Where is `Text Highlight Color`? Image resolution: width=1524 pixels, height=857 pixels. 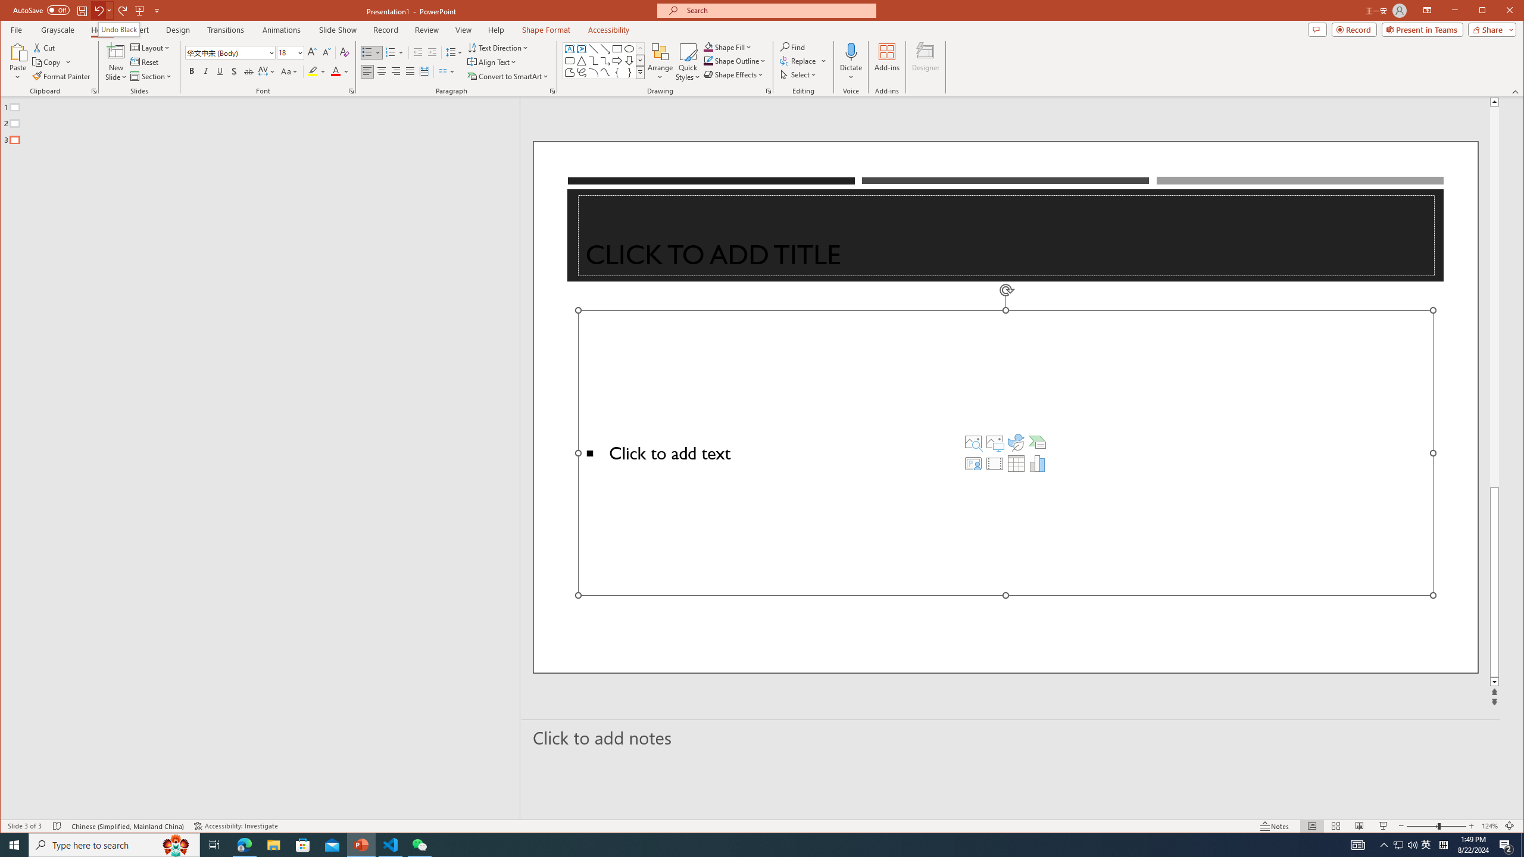 Text Highlight Color is located at coordinates (317, 71).